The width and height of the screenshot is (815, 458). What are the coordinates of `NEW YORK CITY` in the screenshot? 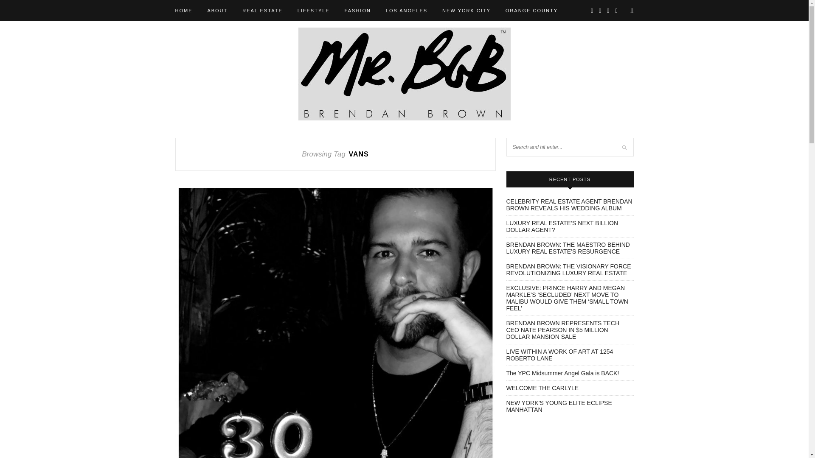 It's located at (466, 10).